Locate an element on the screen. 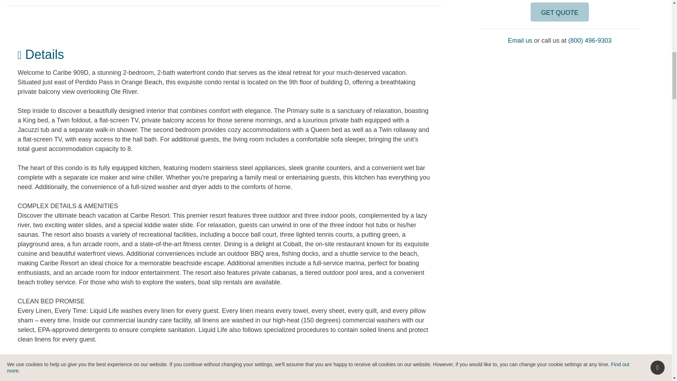 Image resolution: width=677 pixels, height=381 pixels. Email us is located at coordinates (520, 40).